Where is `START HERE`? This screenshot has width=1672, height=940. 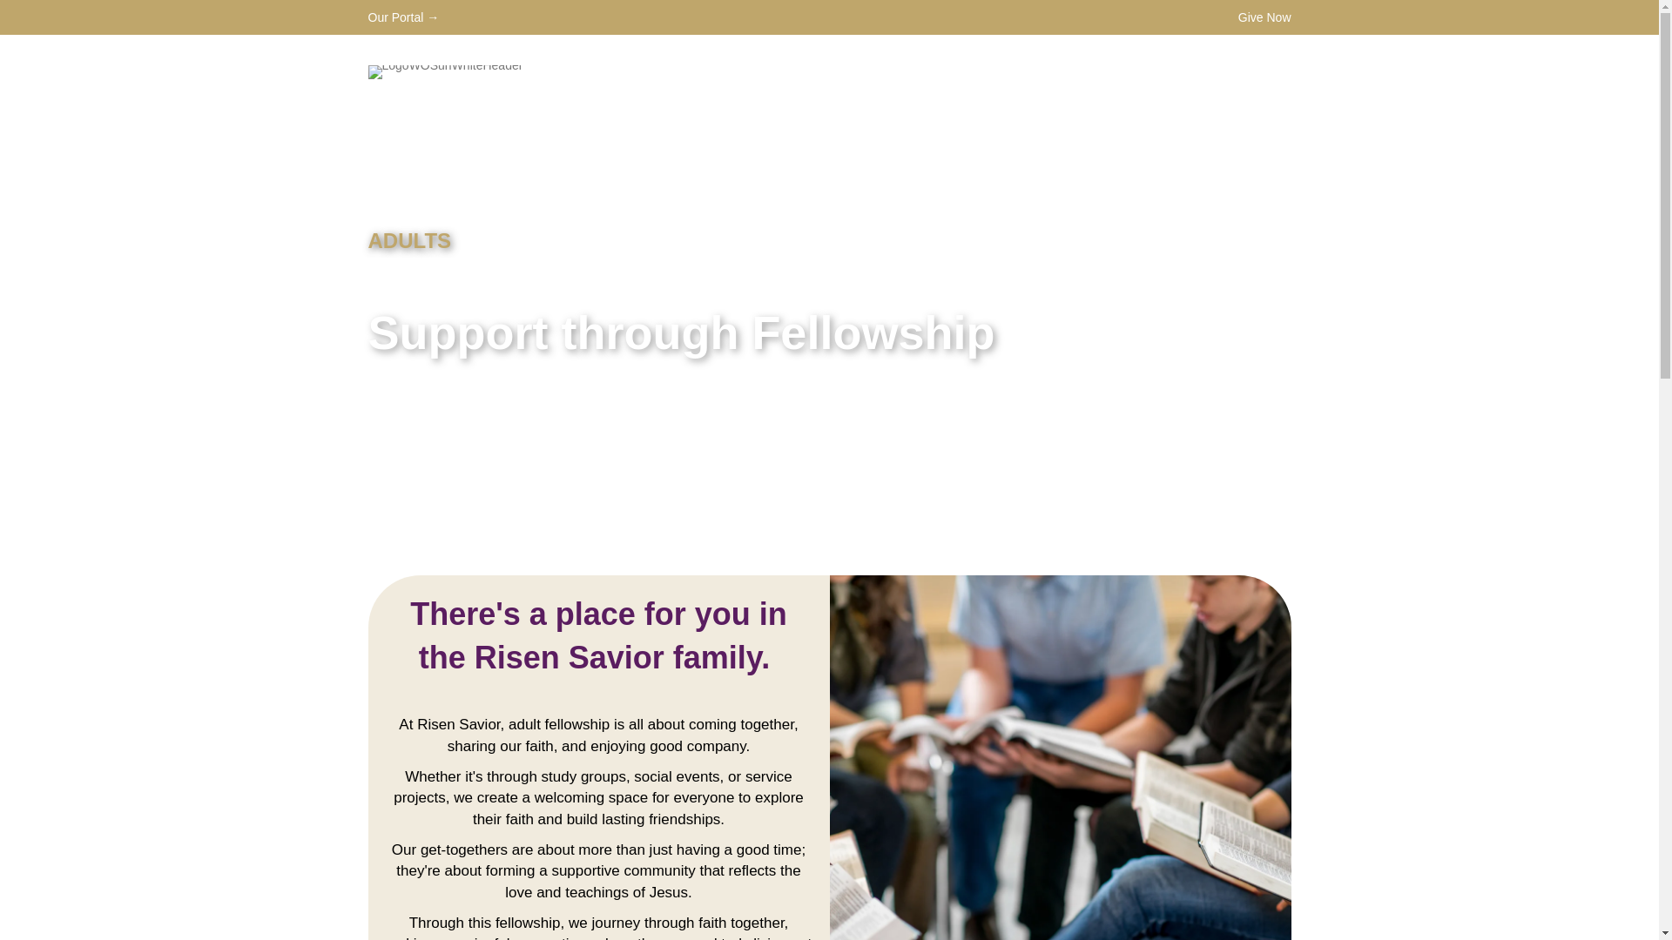 START HERE is located at coordinates (826, 71).